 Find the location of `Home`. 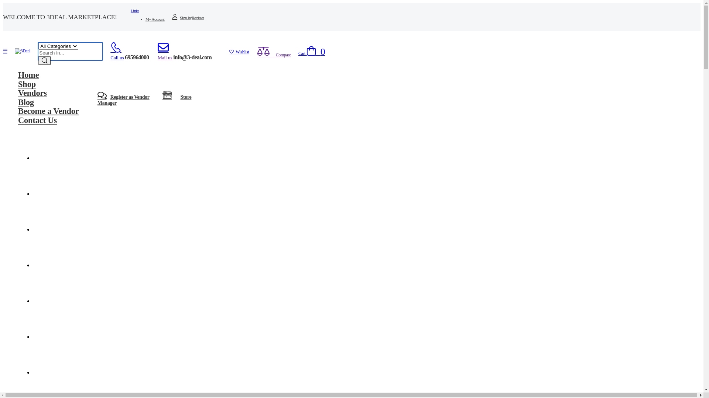

Home is located at coordinates (29, 74).